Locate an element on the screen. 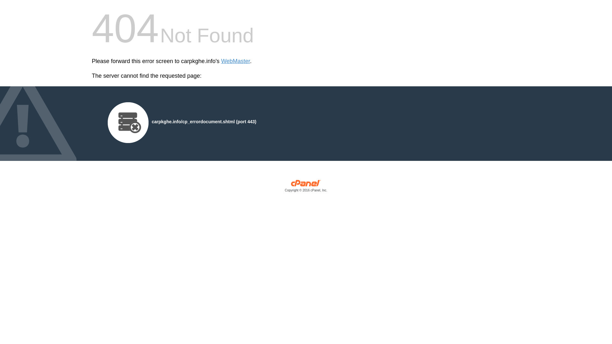  WebMaster is located at coordinates (236, 61).